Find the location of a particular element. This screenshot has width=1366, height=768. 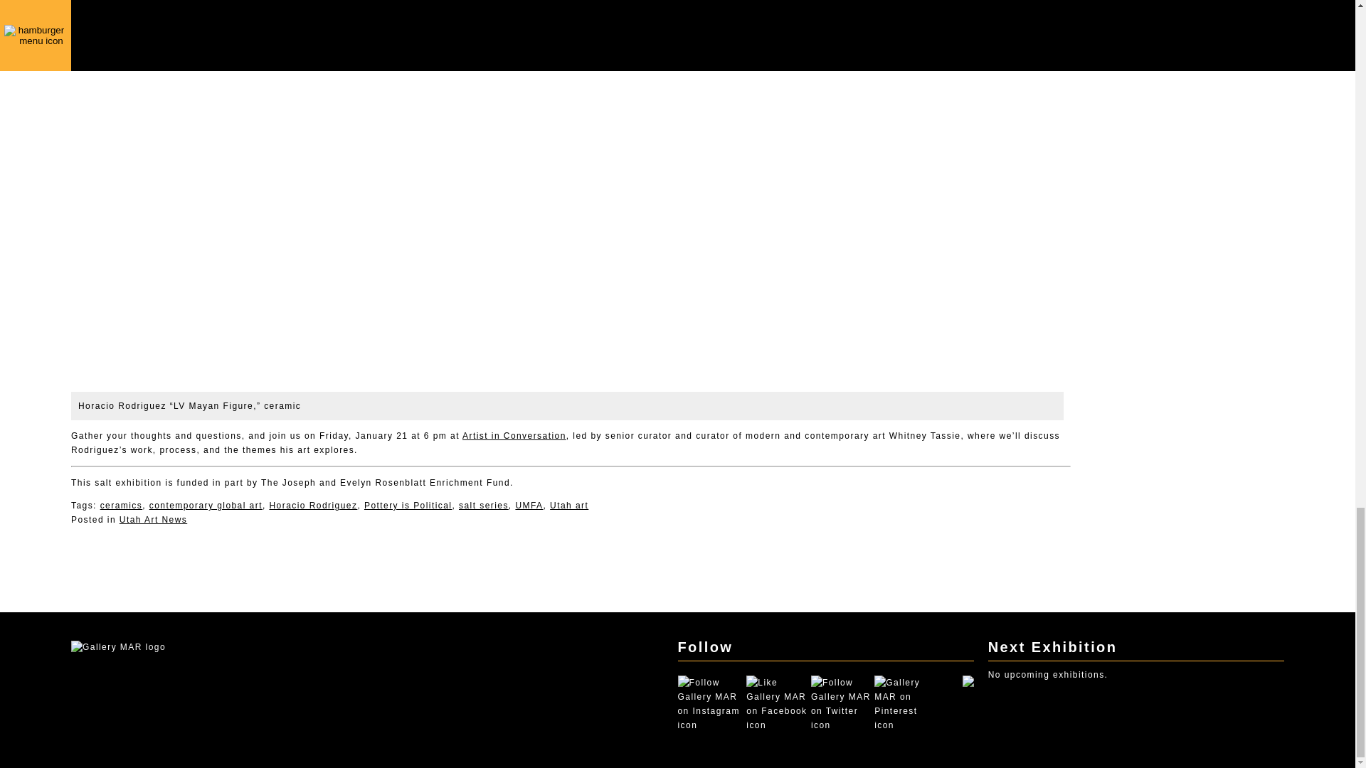

contemporary global art is located at coordinates (205, 506).